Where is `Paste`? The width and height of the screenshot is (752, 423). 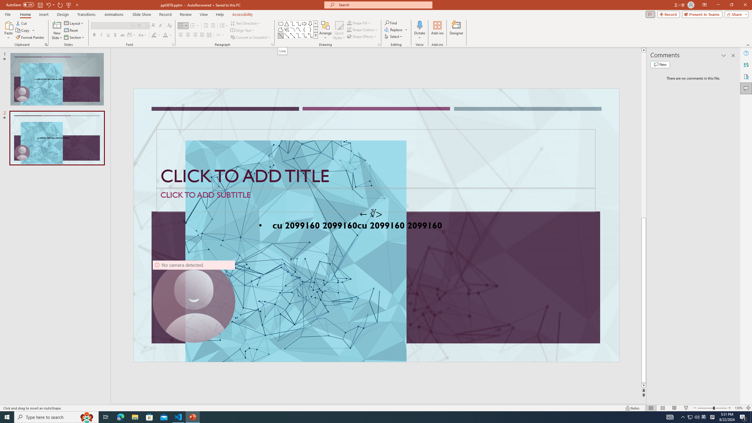 Paste is located at coordinates (9, 30).